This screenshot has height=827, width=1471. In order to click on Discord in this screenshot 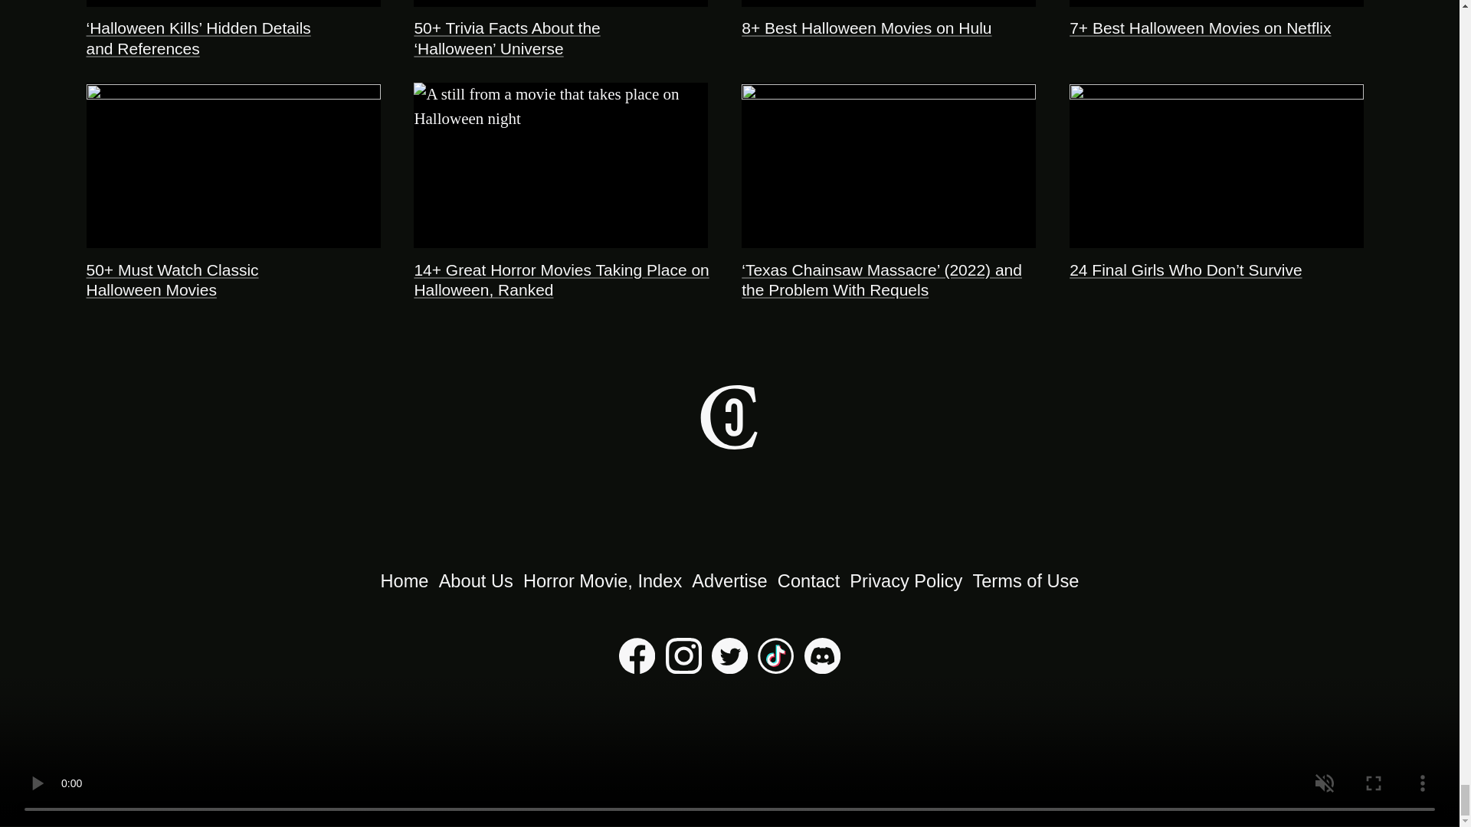, I will do `click(822, 667)`.